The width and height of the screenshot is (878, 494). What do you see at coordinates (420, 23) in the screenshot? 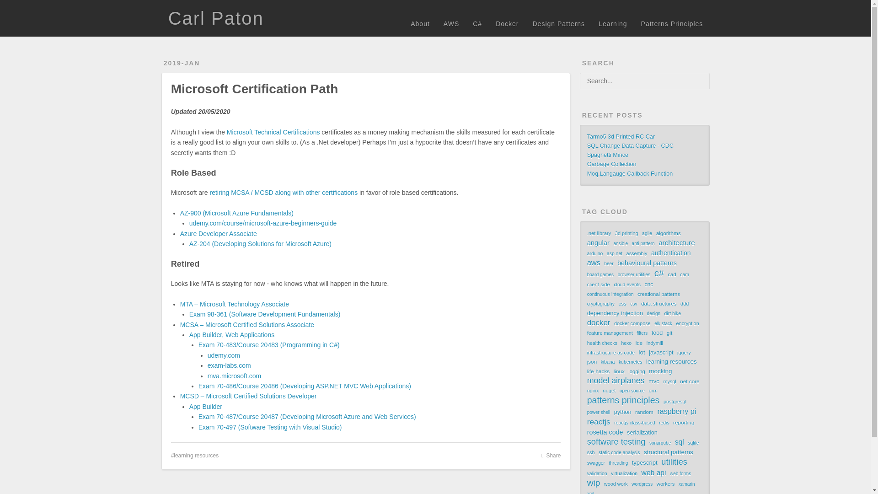
I see `About` at bounding box center [420, 23].